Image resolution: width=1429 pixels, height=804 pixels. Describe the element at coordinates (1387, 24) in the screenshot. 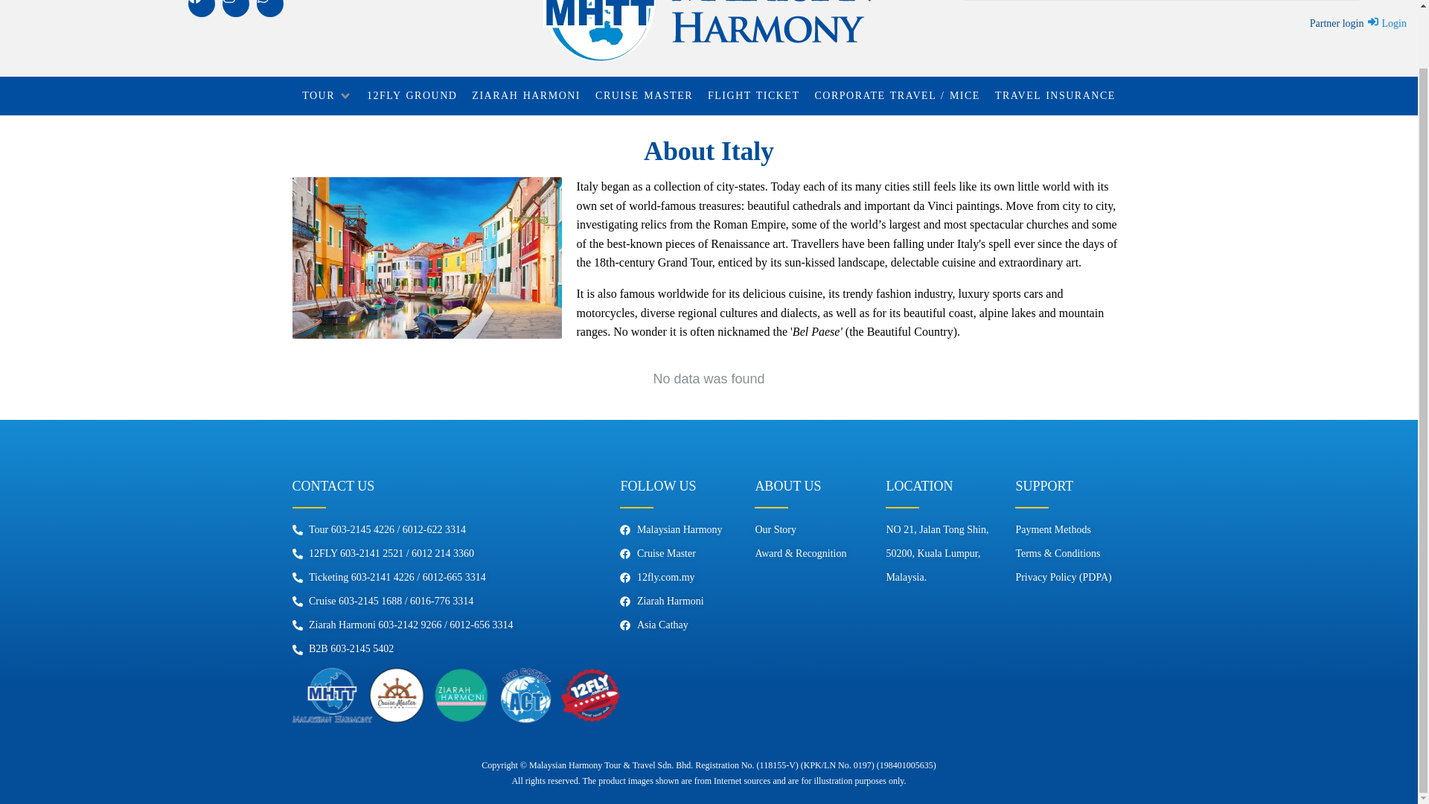

I see `Login` at that location.